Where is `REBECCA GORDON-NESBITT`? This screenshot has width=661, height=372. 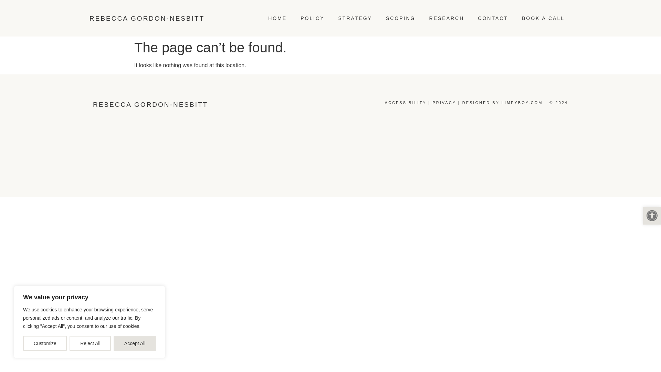
REBECCA GORDON-NESBITT is located at coordinates (147, 18).